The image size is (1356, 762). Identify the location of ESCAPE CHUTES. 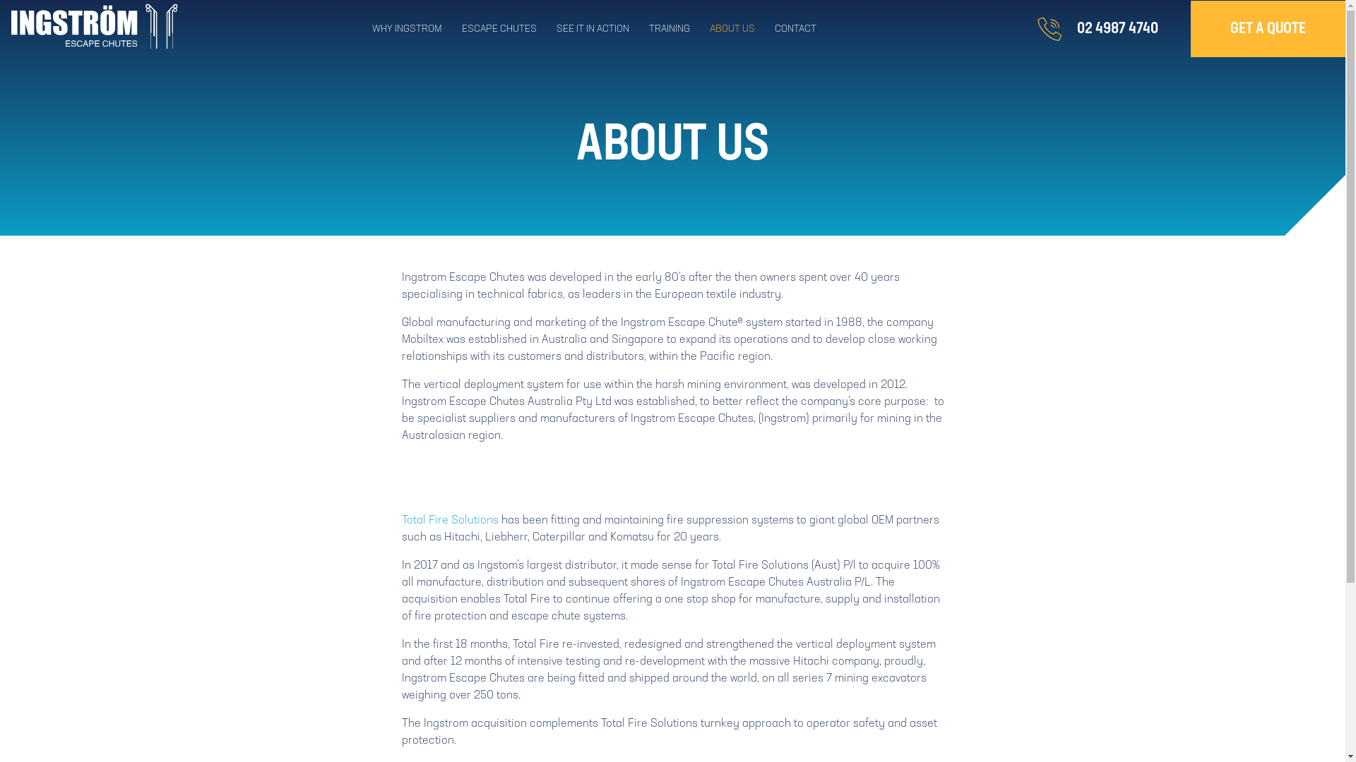
(509, 29).